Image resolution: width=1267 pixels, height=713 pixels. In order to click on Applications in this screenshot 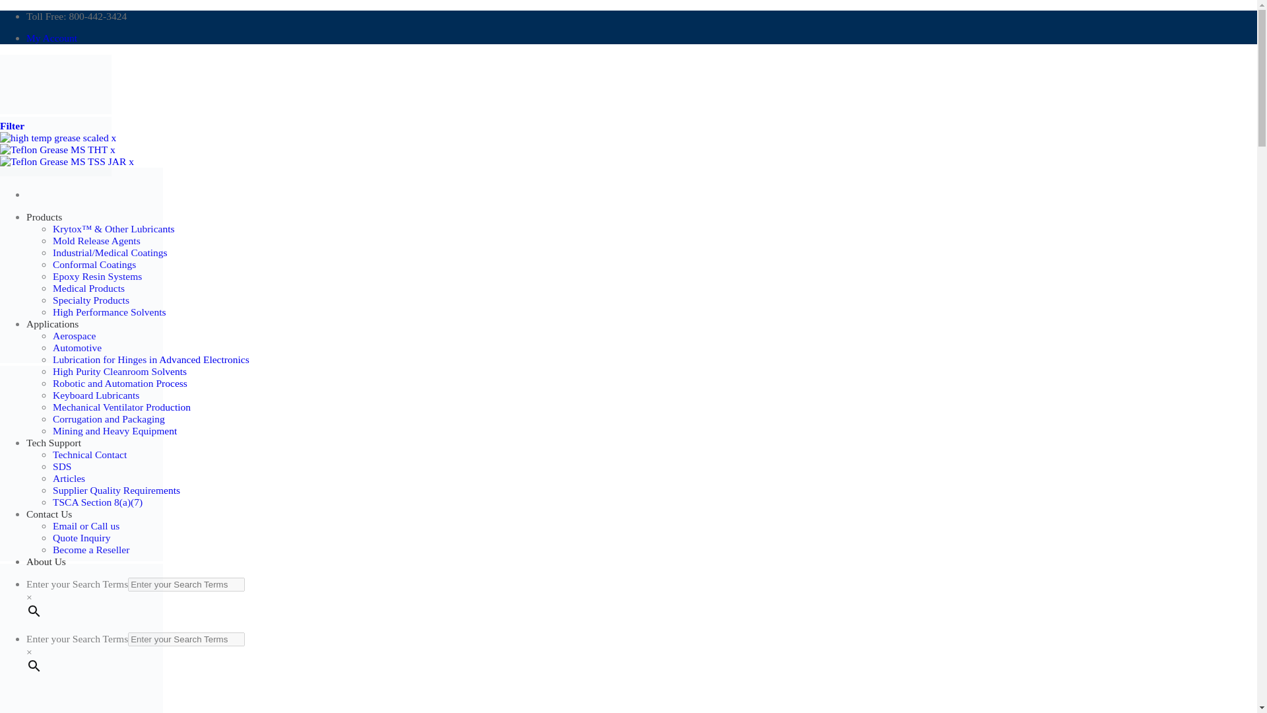, I will do `click(53, 323)`.